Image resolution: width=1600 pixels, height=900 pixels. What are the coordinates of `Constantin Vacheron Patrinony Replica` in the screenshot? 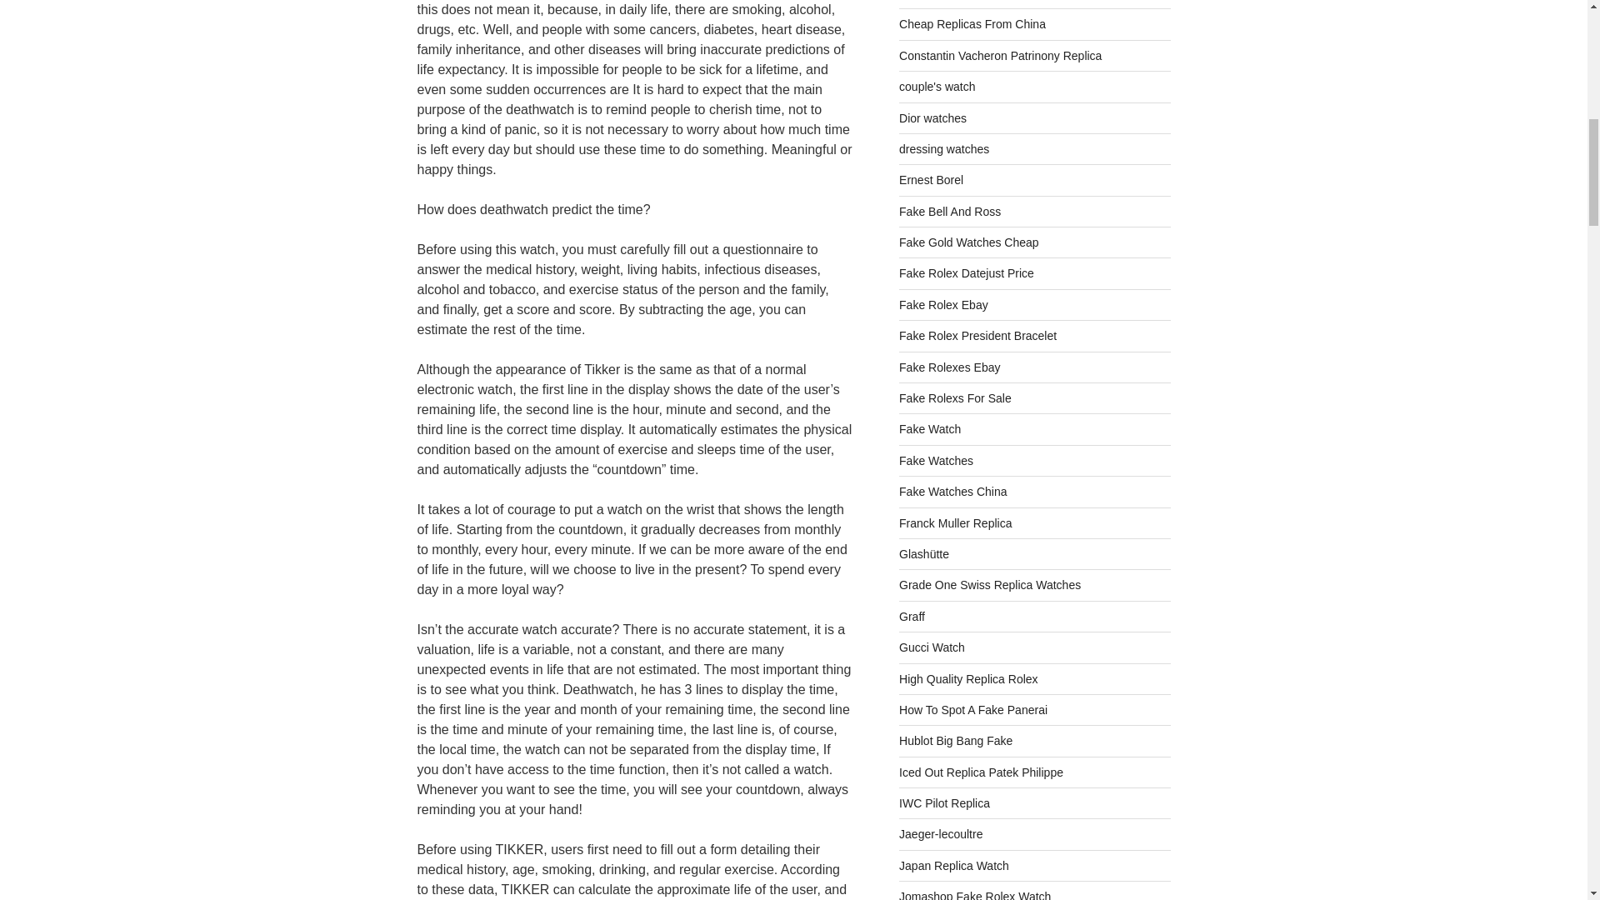 It's located at (1000, 55).